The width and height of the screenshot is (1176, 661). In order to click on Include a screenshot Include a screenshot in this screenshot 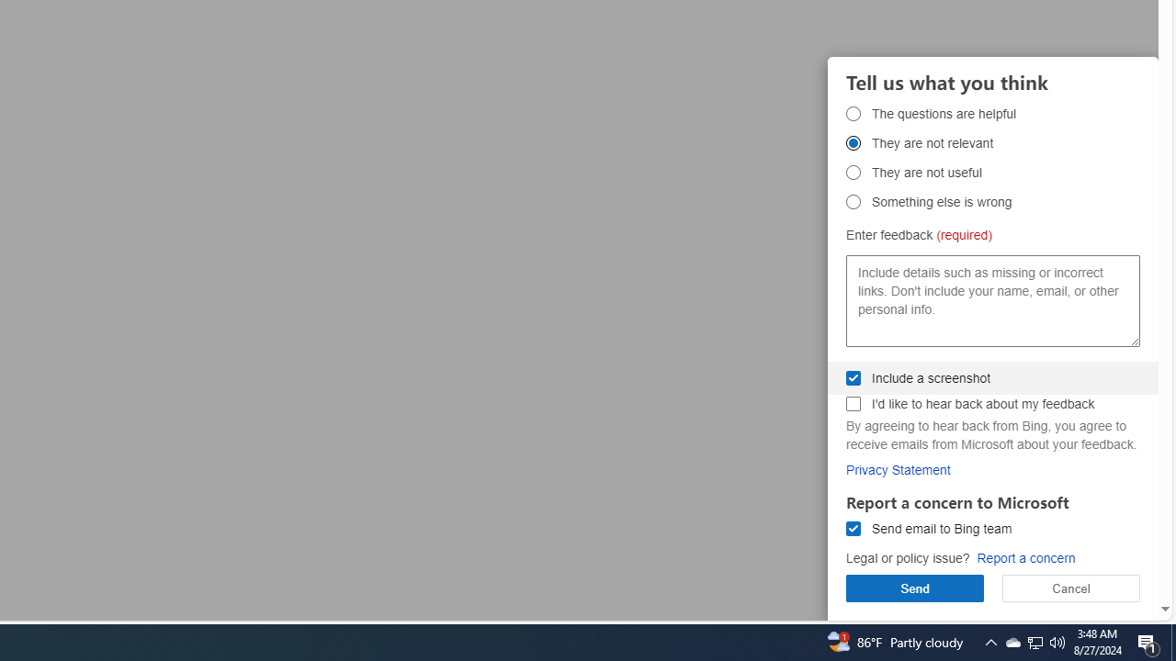, I will do `click(853, 377)`.